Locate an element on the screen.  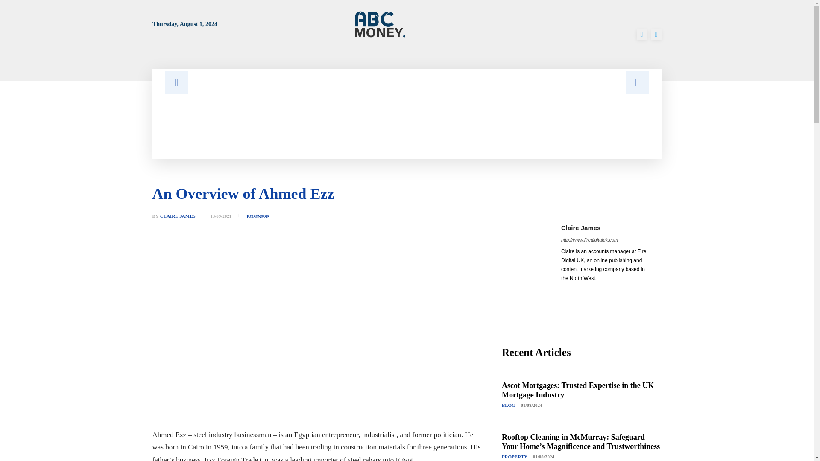
Twitter is located at coordinates (656, 34).